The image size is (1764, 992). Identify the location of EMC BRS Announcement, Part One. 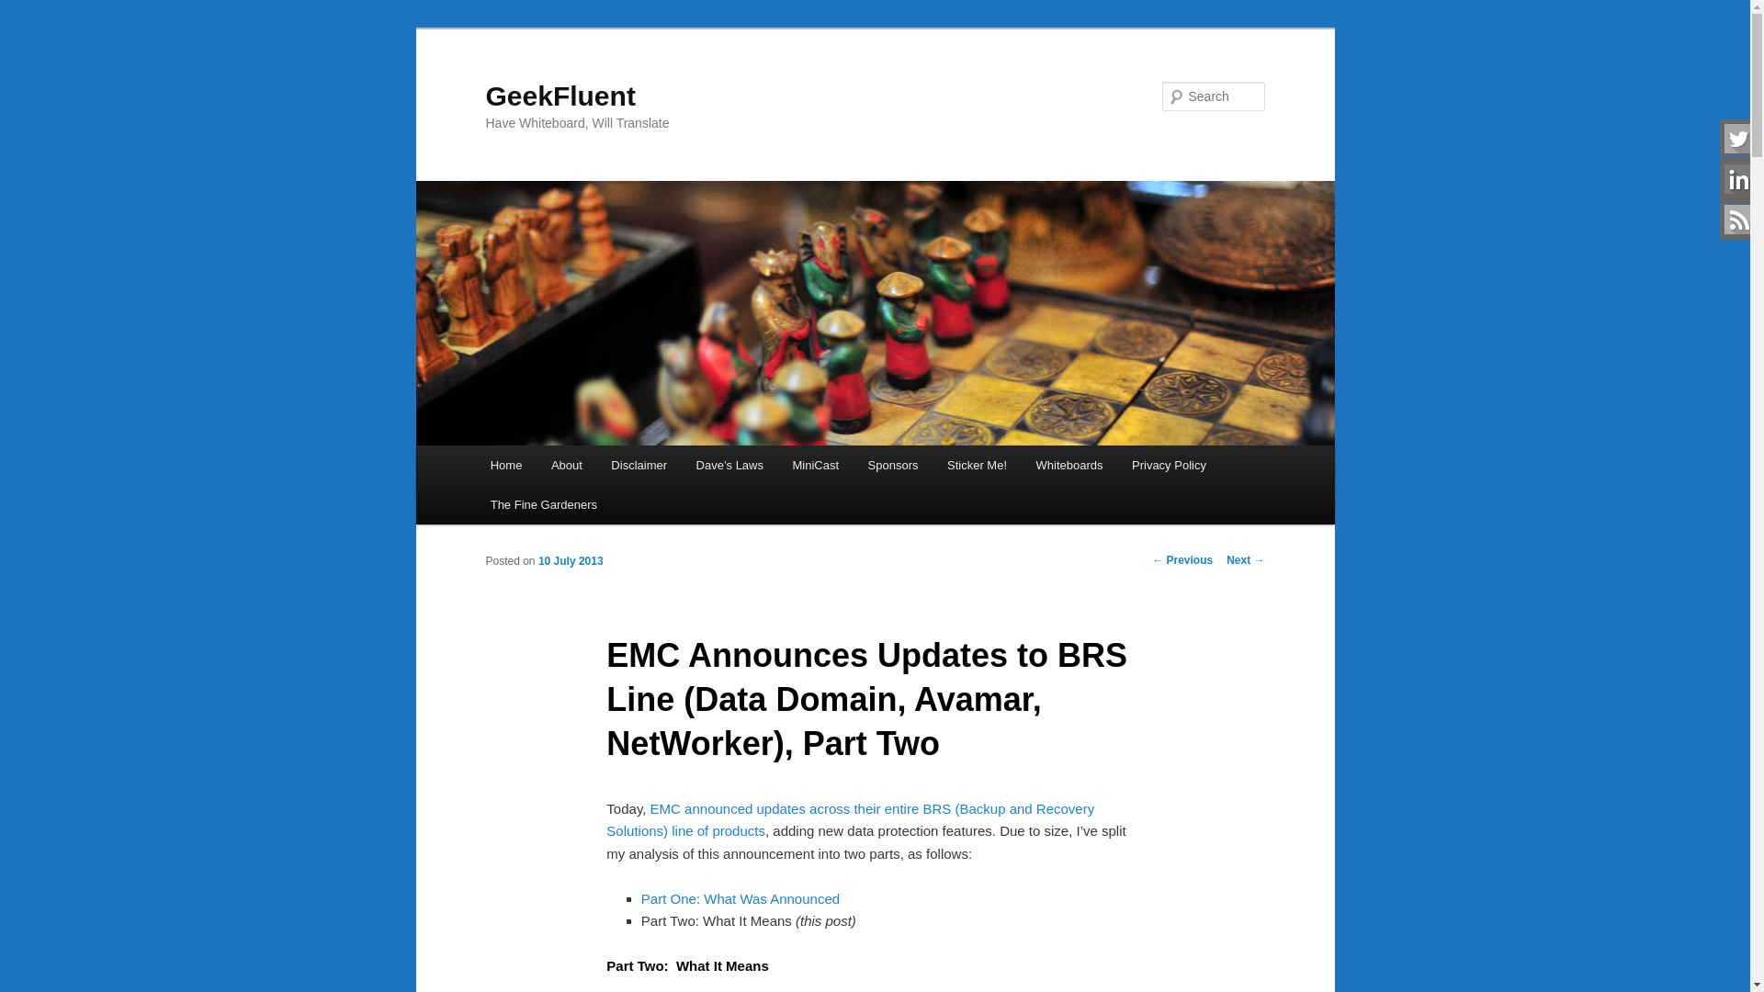
(741, 898).